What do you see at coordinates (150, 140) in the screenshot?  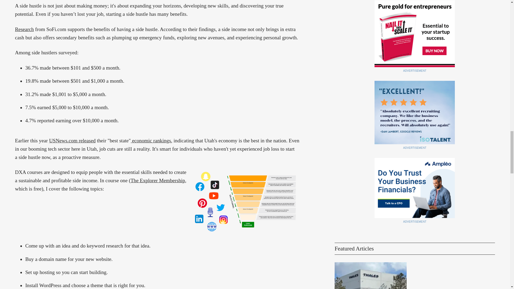 I see `economic rankings` at bounding box center [150, 140].